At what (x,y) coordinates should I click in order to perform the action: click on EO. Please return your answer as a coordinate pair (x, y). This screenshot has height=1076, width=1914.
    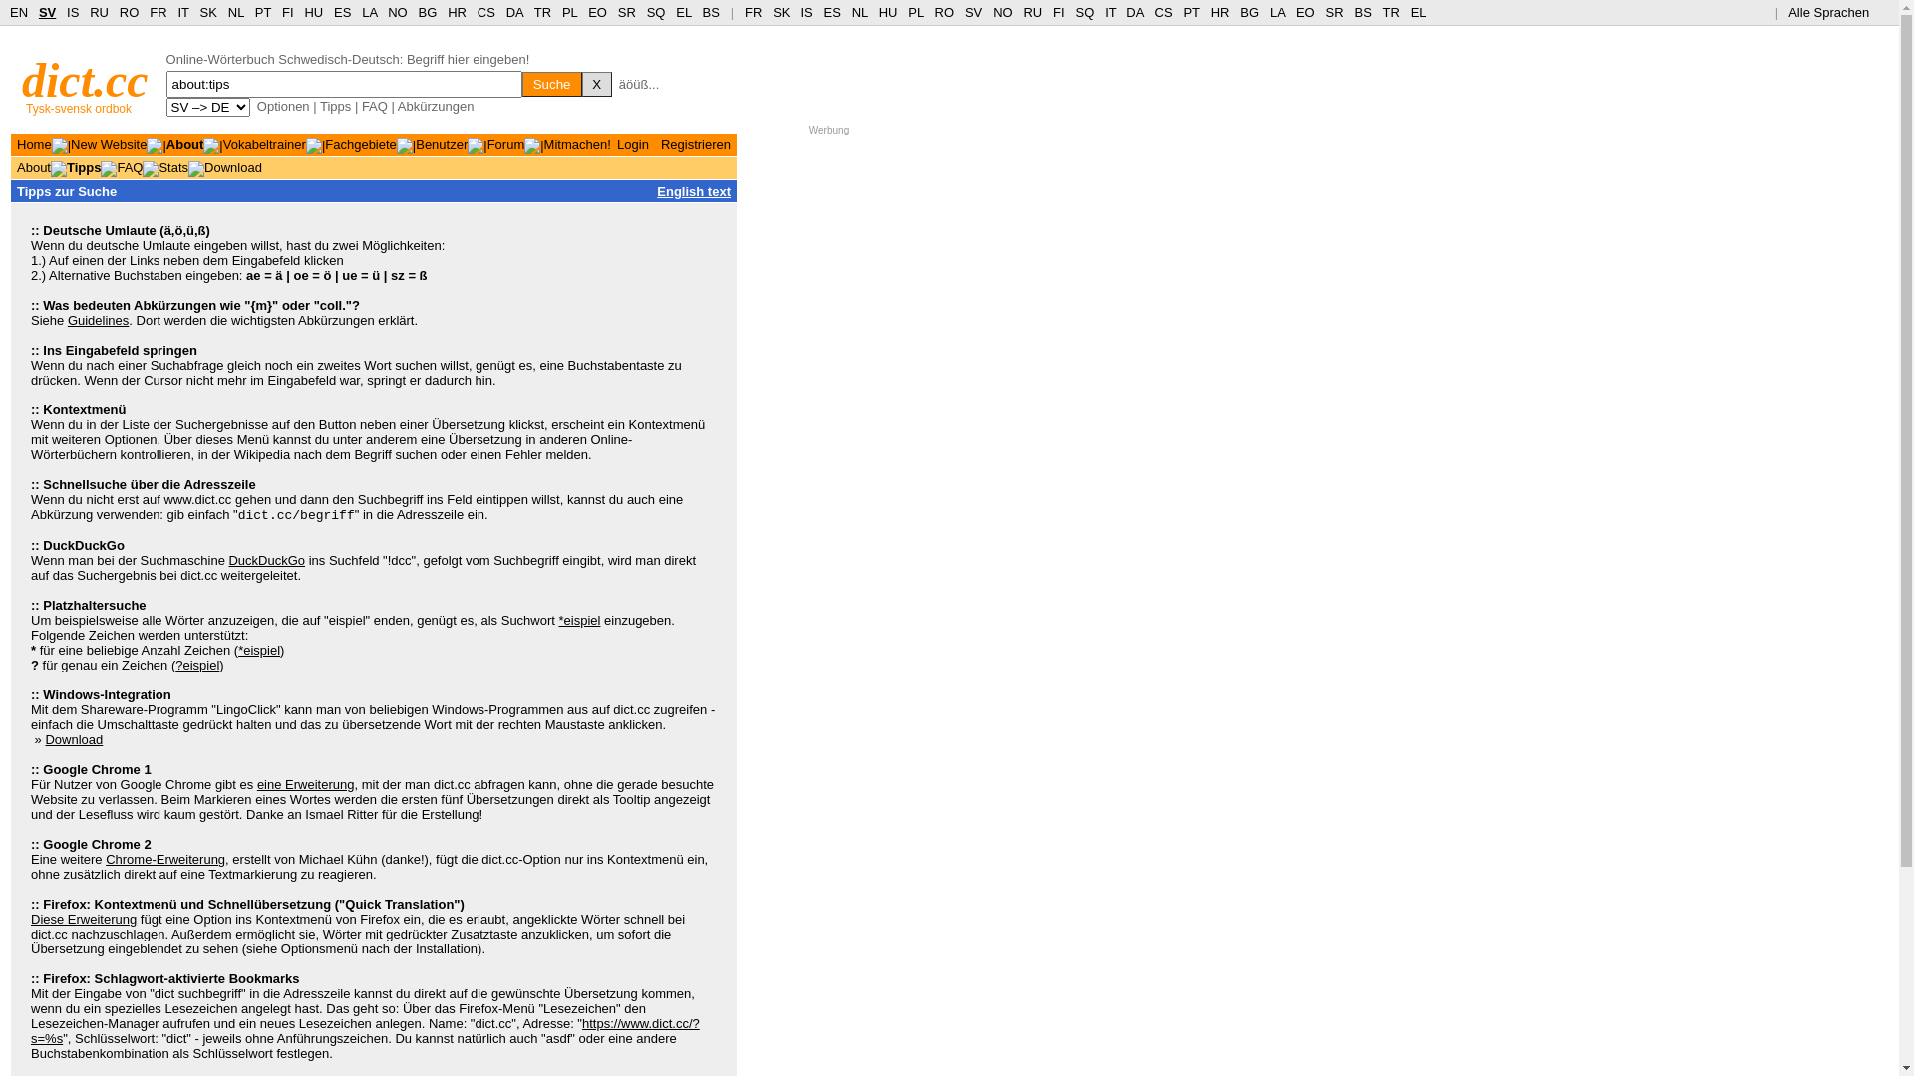
    Looking at the image, I should click on (598, 12).